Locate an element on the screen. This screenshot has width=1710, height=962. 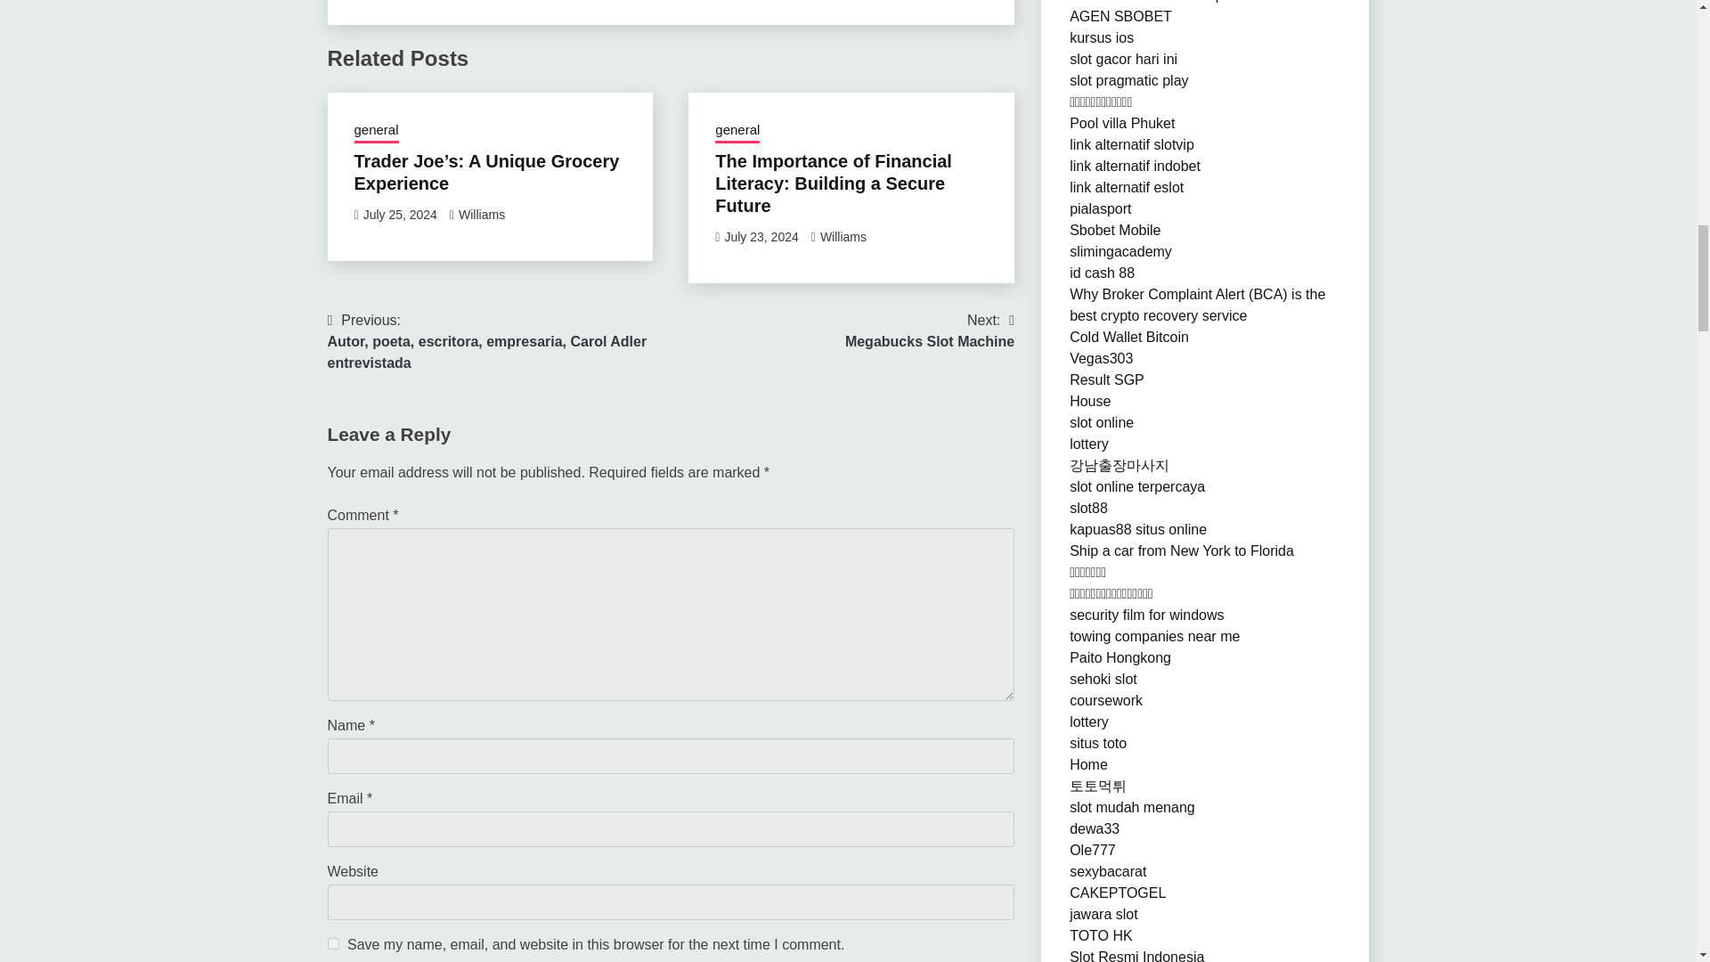
July 25, 2024 is located at coordinates (400, 215).